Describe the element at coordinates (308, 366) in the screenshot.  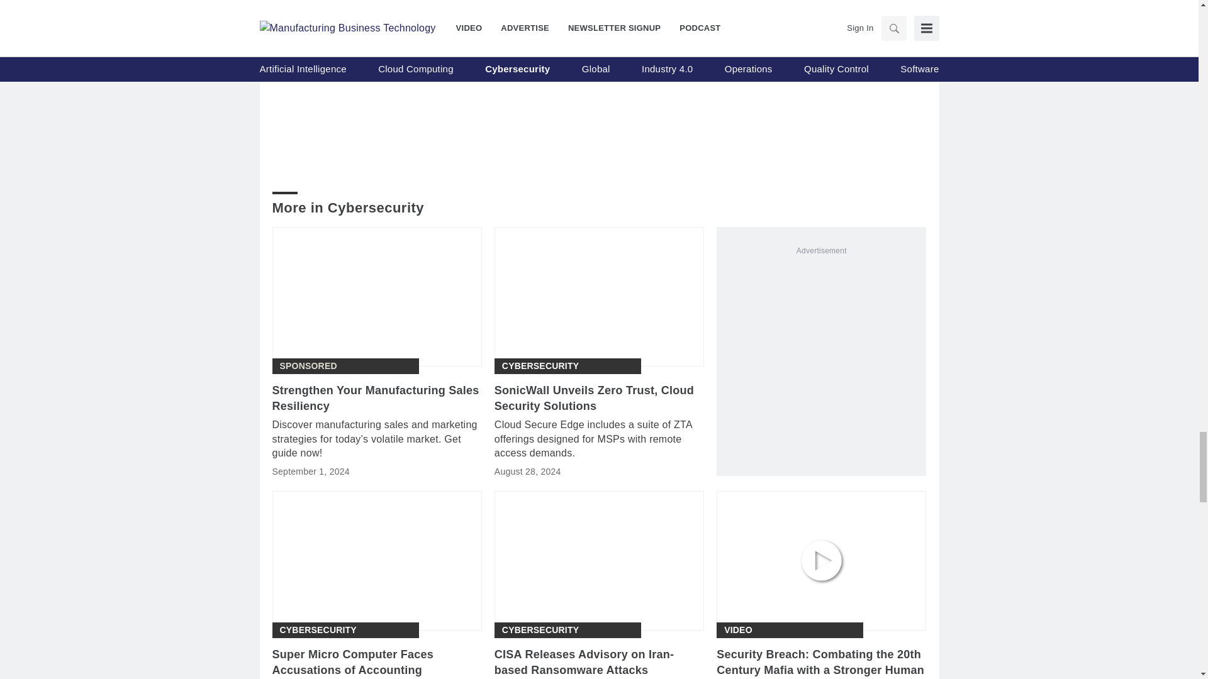
I see `Sponsored` at that location.